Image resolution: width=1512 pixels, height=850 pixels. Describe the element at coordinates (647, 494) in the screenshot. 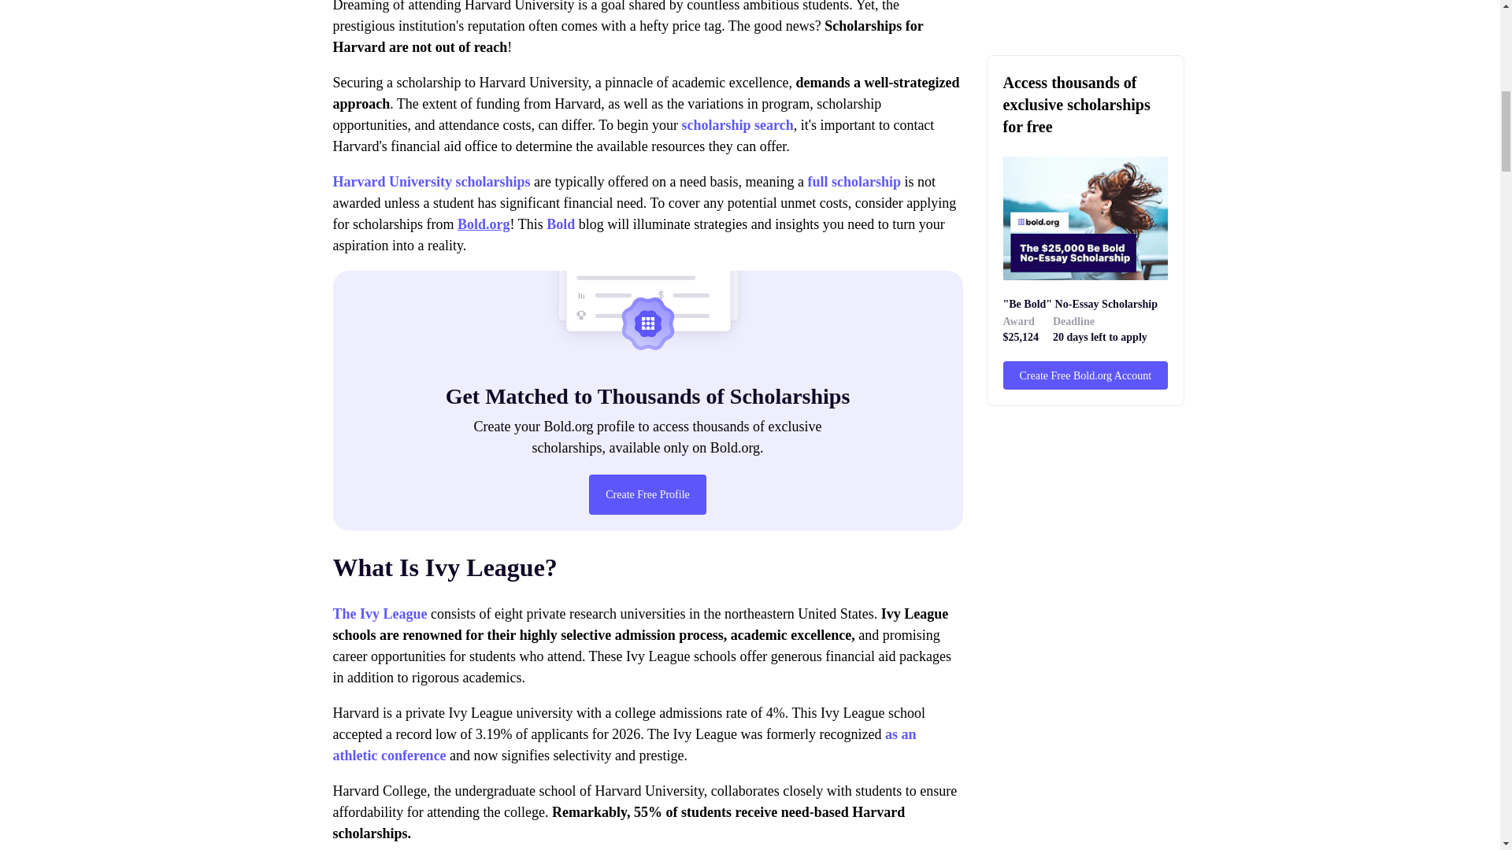

I see `Create Free Profile` at that location.